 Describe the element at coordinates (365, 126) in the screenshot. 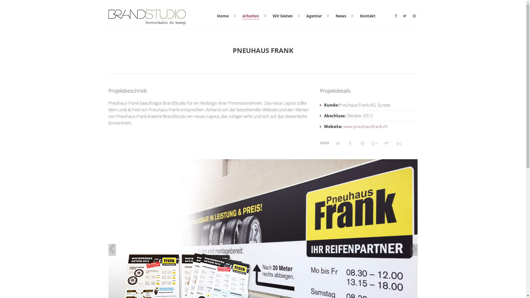

I see `www.pneuhausfrank.ch` at that location.